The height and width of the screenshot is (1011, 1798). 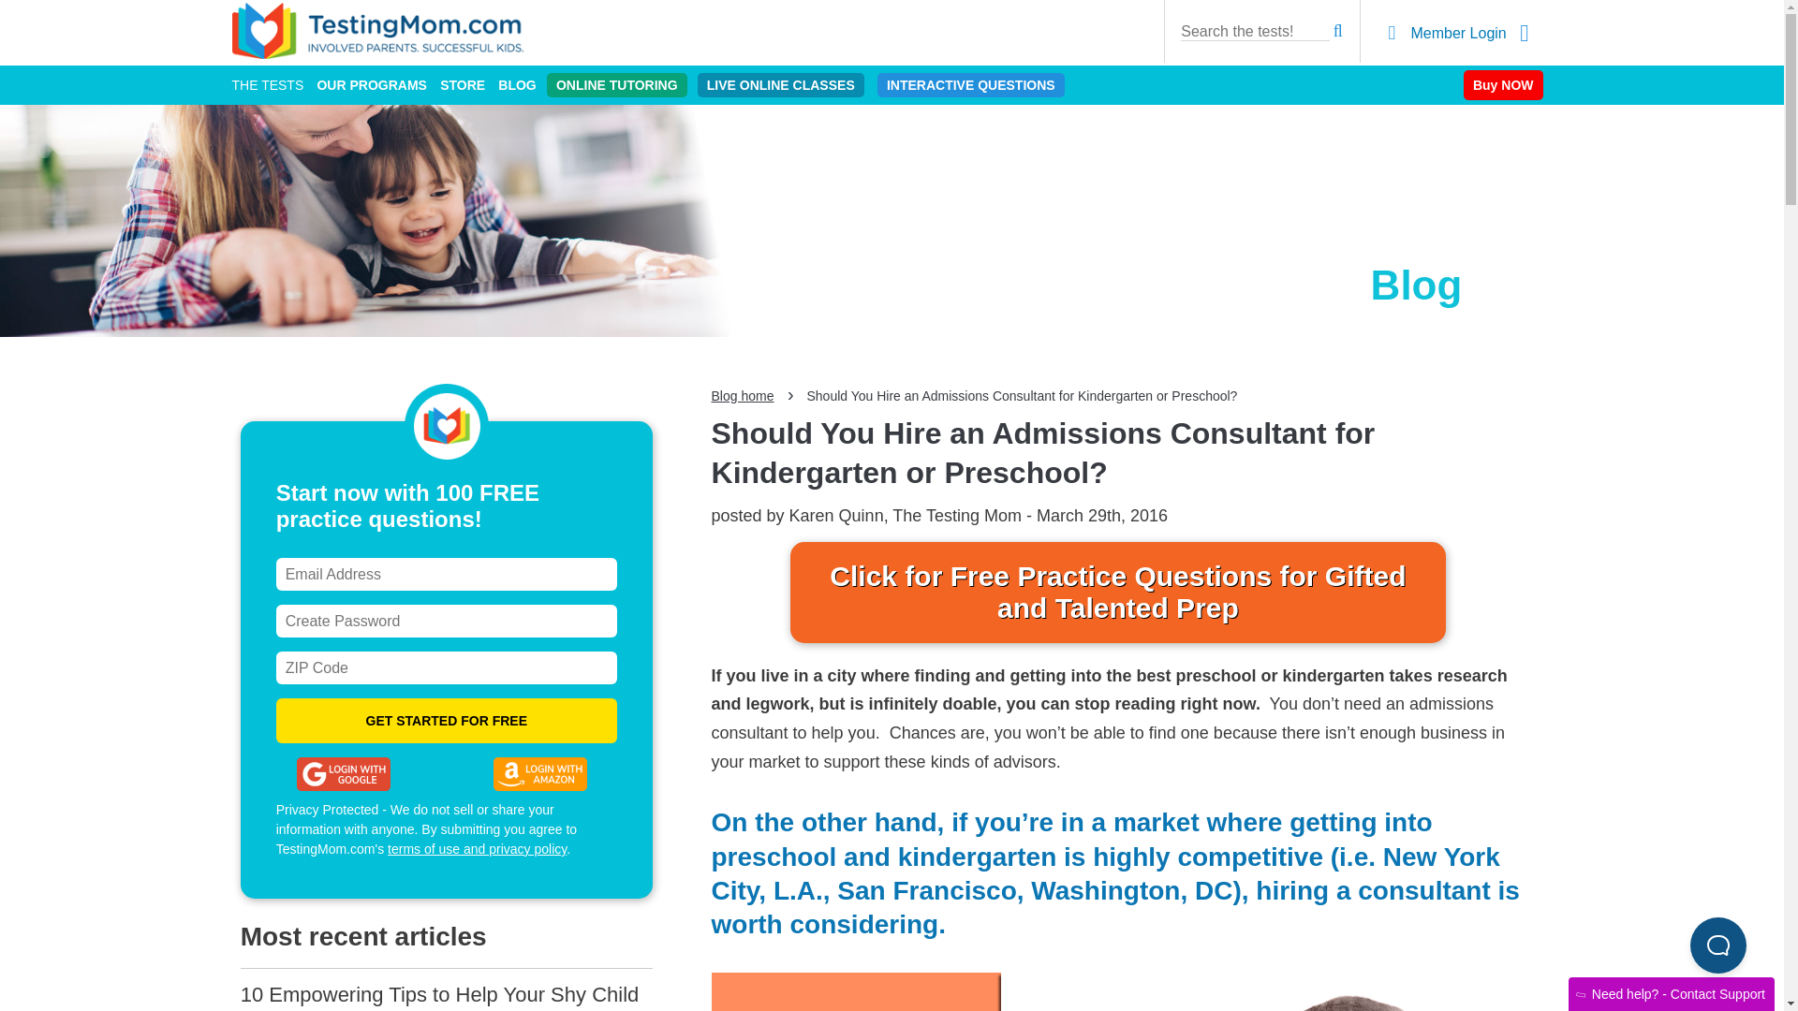 I want to click on Buy NOW, so click(x=1502, y=84).